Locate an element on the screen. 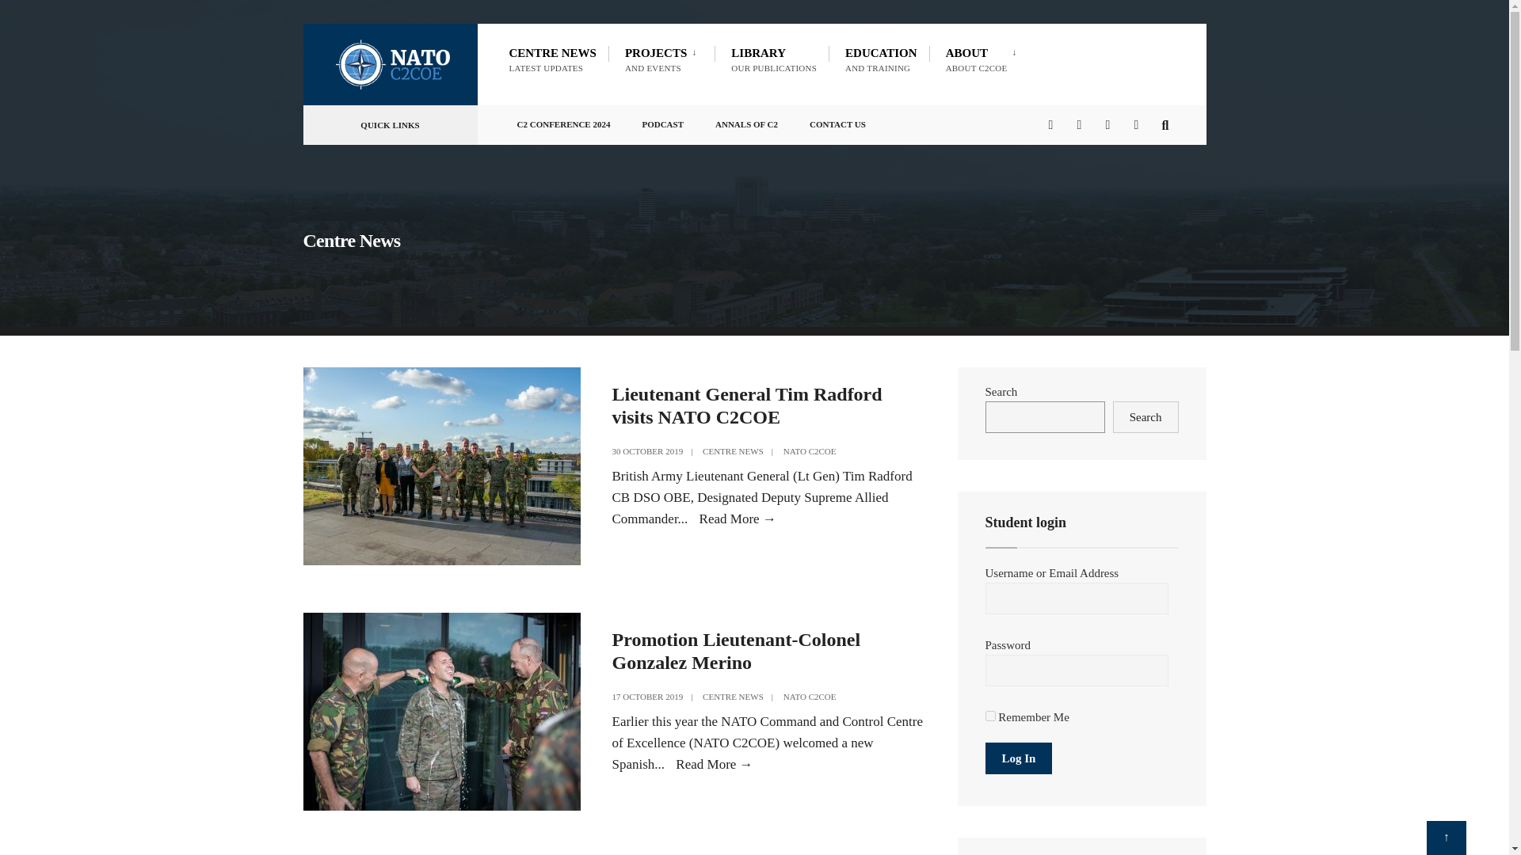 The width and height of the screenshot is (1521, 855). Skip to content is located at coordinates (562, 120).